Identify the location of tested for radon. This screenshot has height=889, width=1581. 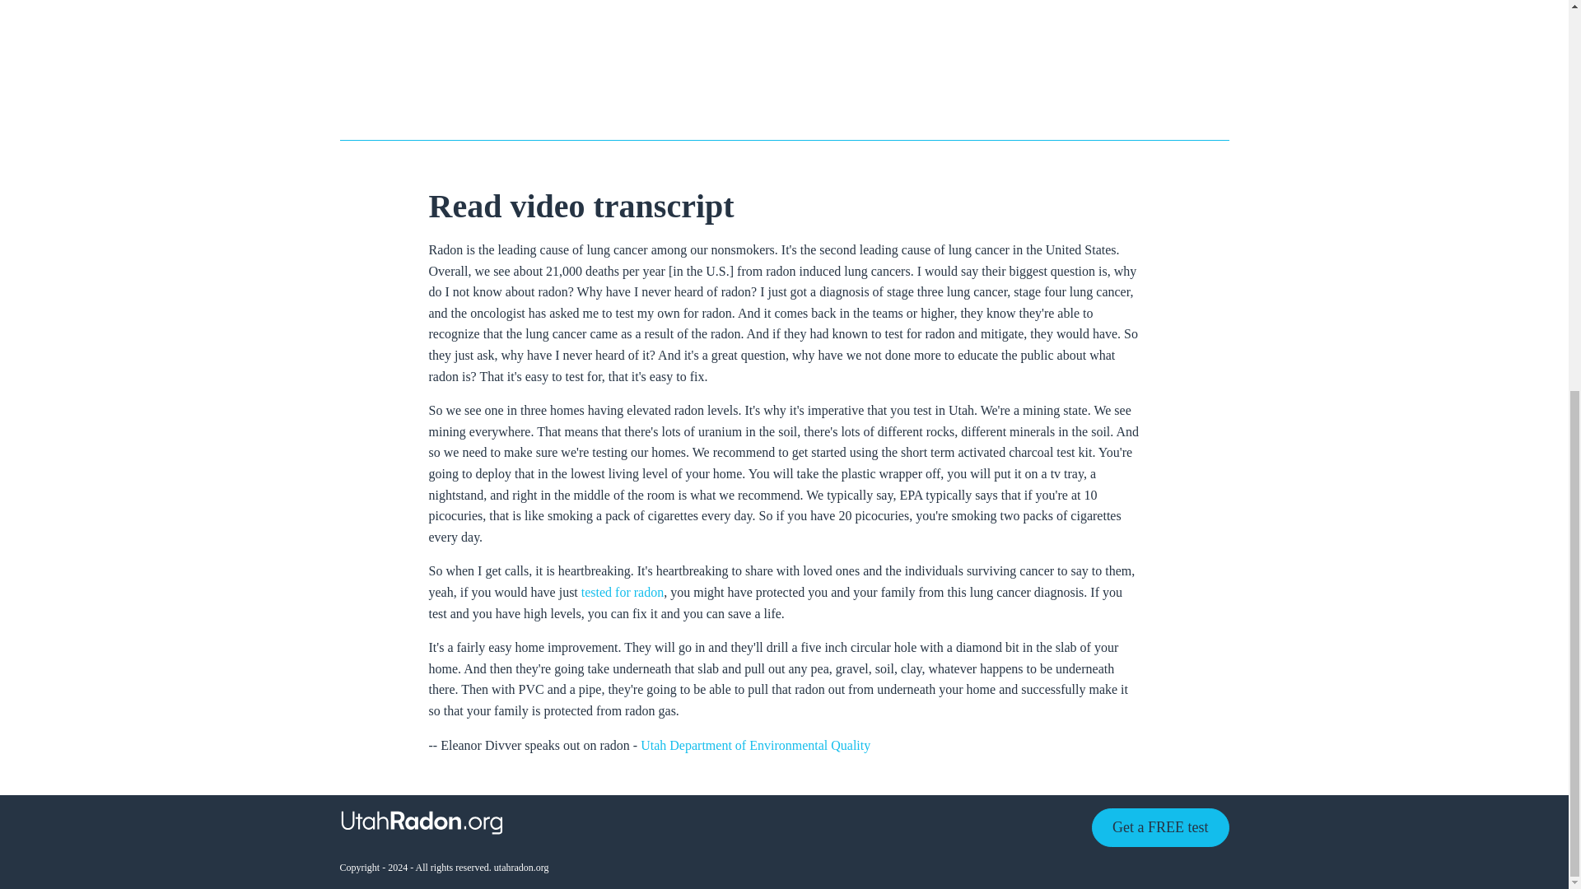
(623, 591).